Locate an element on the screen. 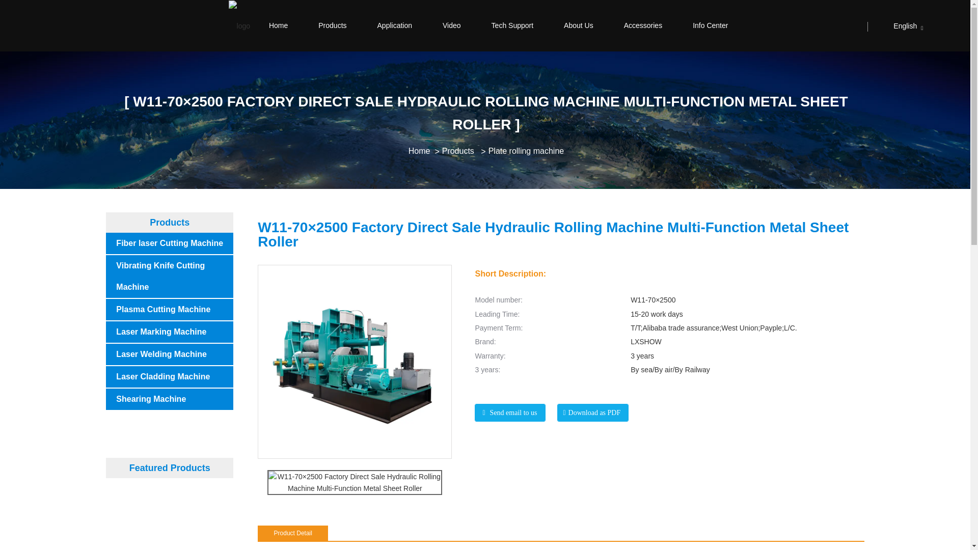  Products is located at coordinates (332, 25).